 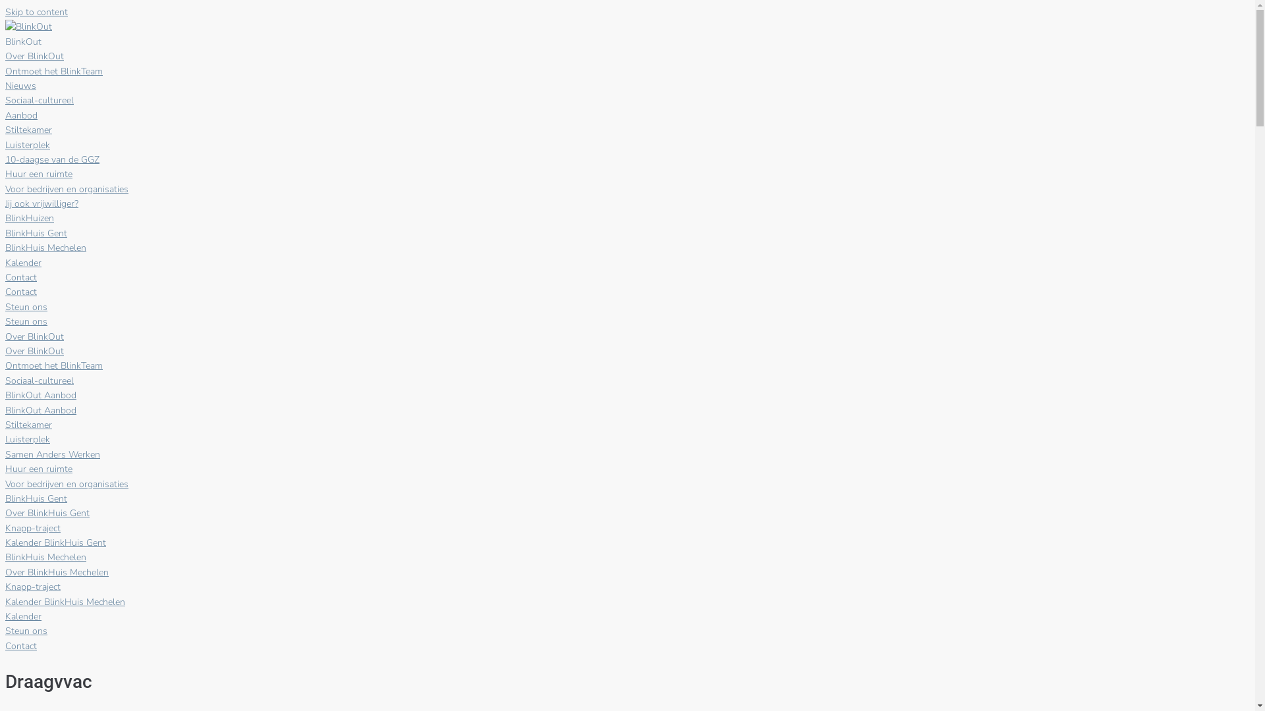 What do you see at coordinates (627, 42) in the screenshot?
I see `BlinkOut` at bounding box center [627, 42].